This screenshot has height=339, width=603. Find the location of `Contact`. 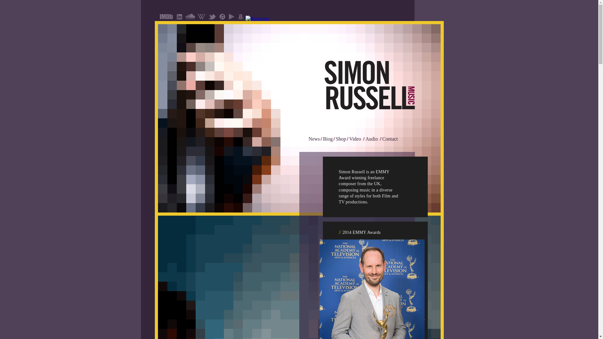

Contact is located at coordinates (390, 139).